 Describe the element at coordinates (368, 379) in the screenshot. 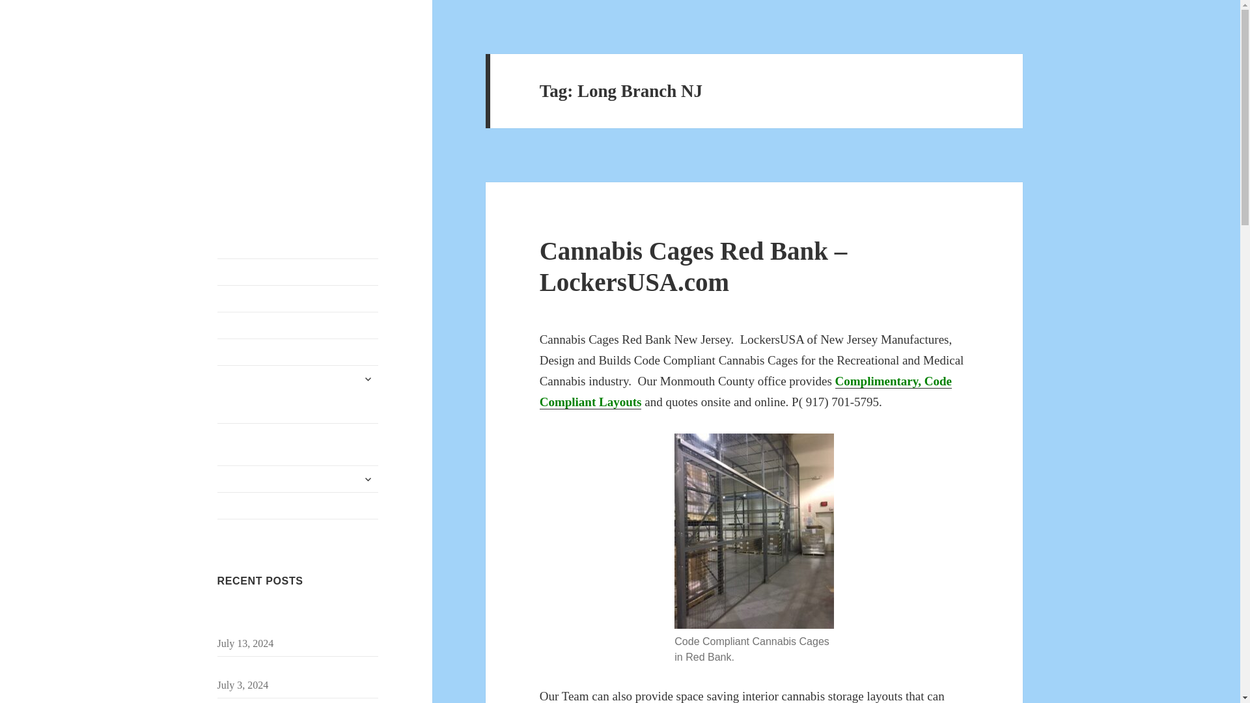

I see `expand child menu` at that location.